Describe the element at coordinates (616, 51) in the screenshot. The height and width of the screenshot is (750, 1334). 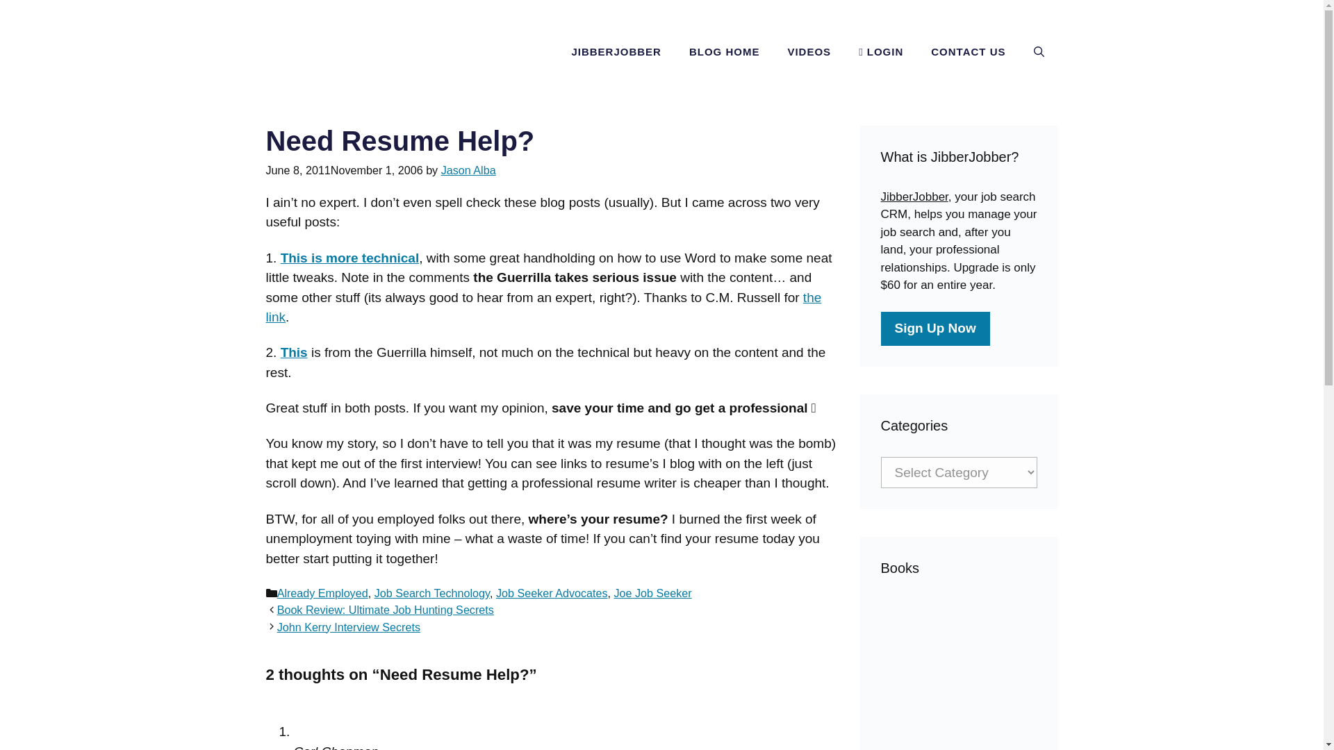
I see `JIBBERJOBBER` at that location.